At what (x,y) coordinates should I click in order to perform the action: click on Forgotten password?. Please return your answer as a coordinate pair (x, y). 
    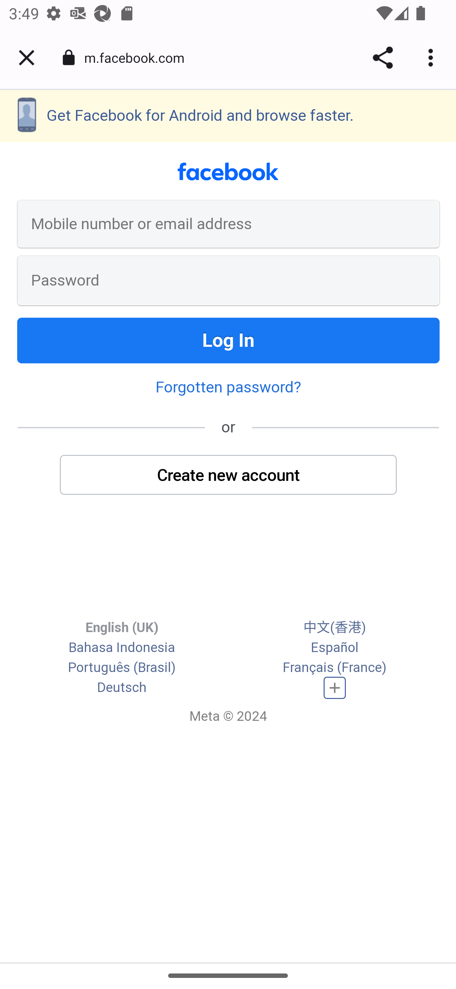
    Looking at the image, I should click on (228, 387).